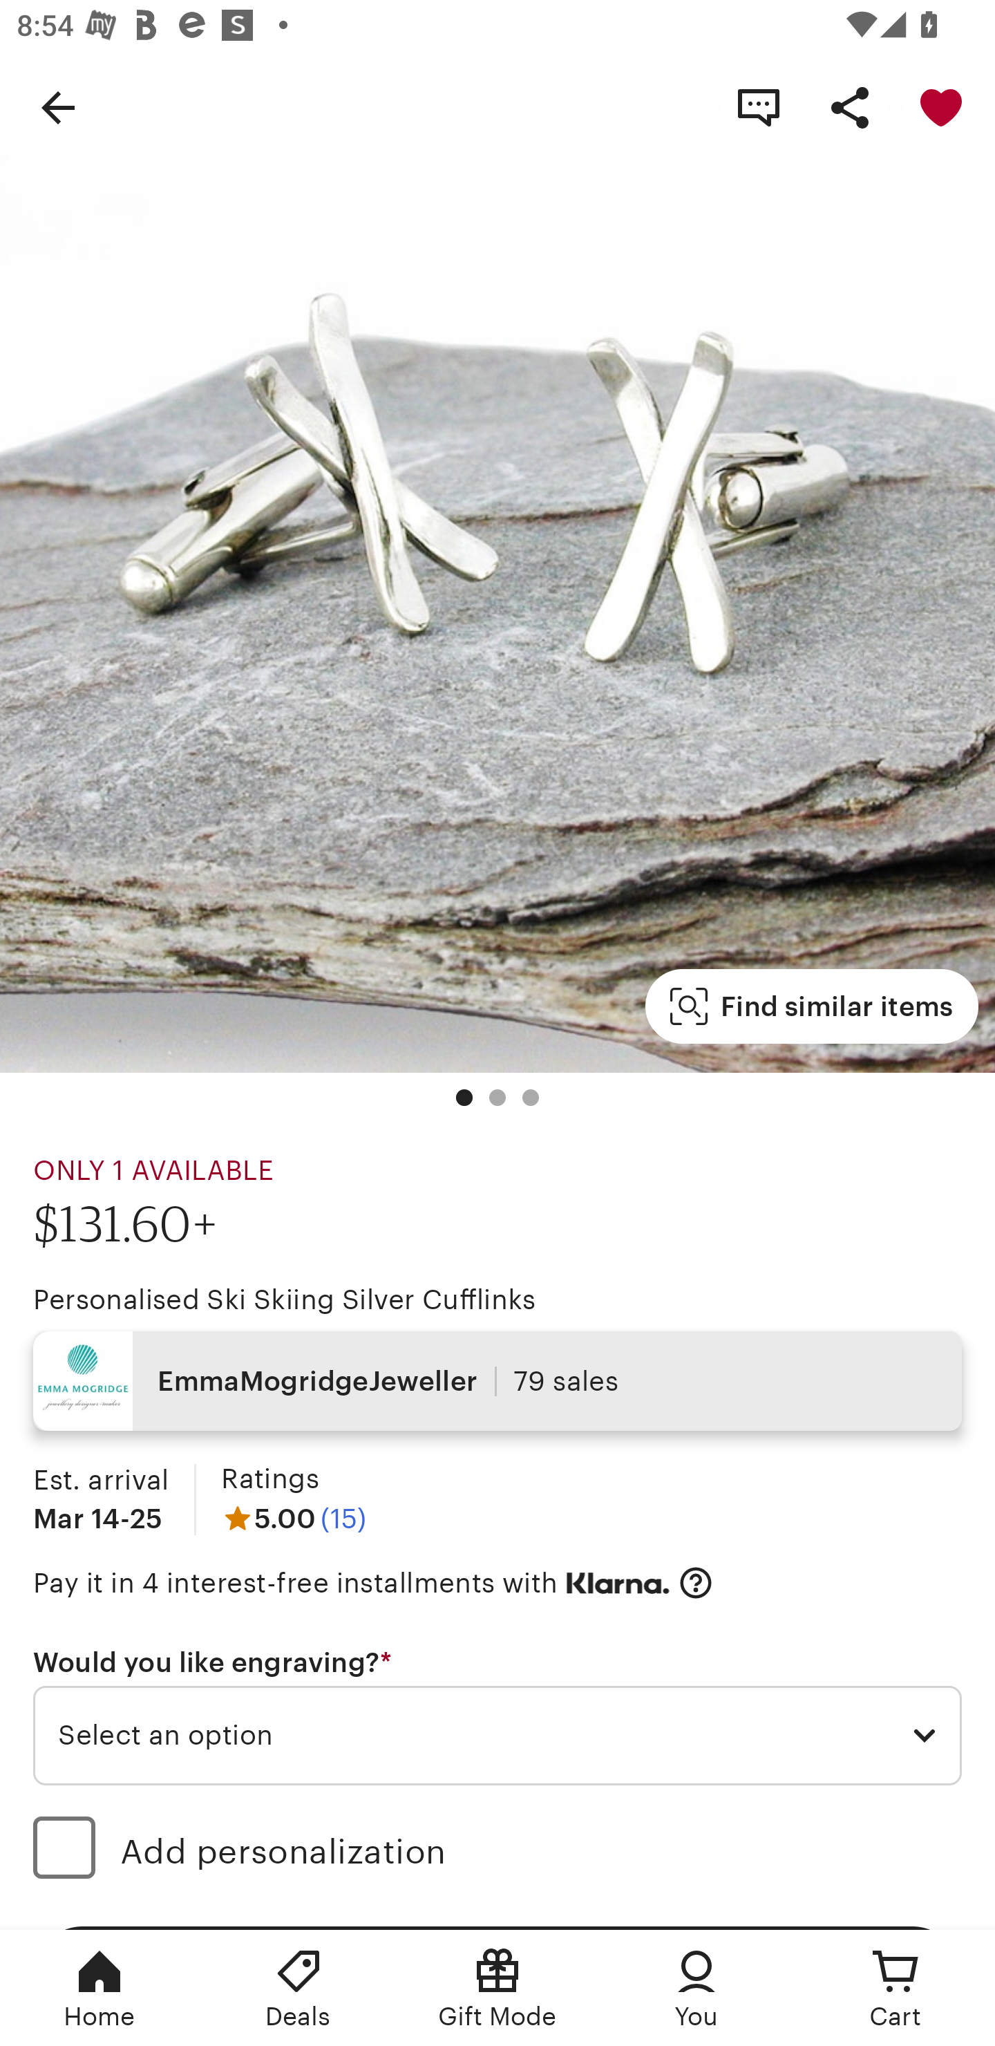 This screenshot has height=2046, width=995. What do you see at coordinates (497, 1988) in the screenshot?
I see `Gift Mode` at bounding box center [497, 1988].